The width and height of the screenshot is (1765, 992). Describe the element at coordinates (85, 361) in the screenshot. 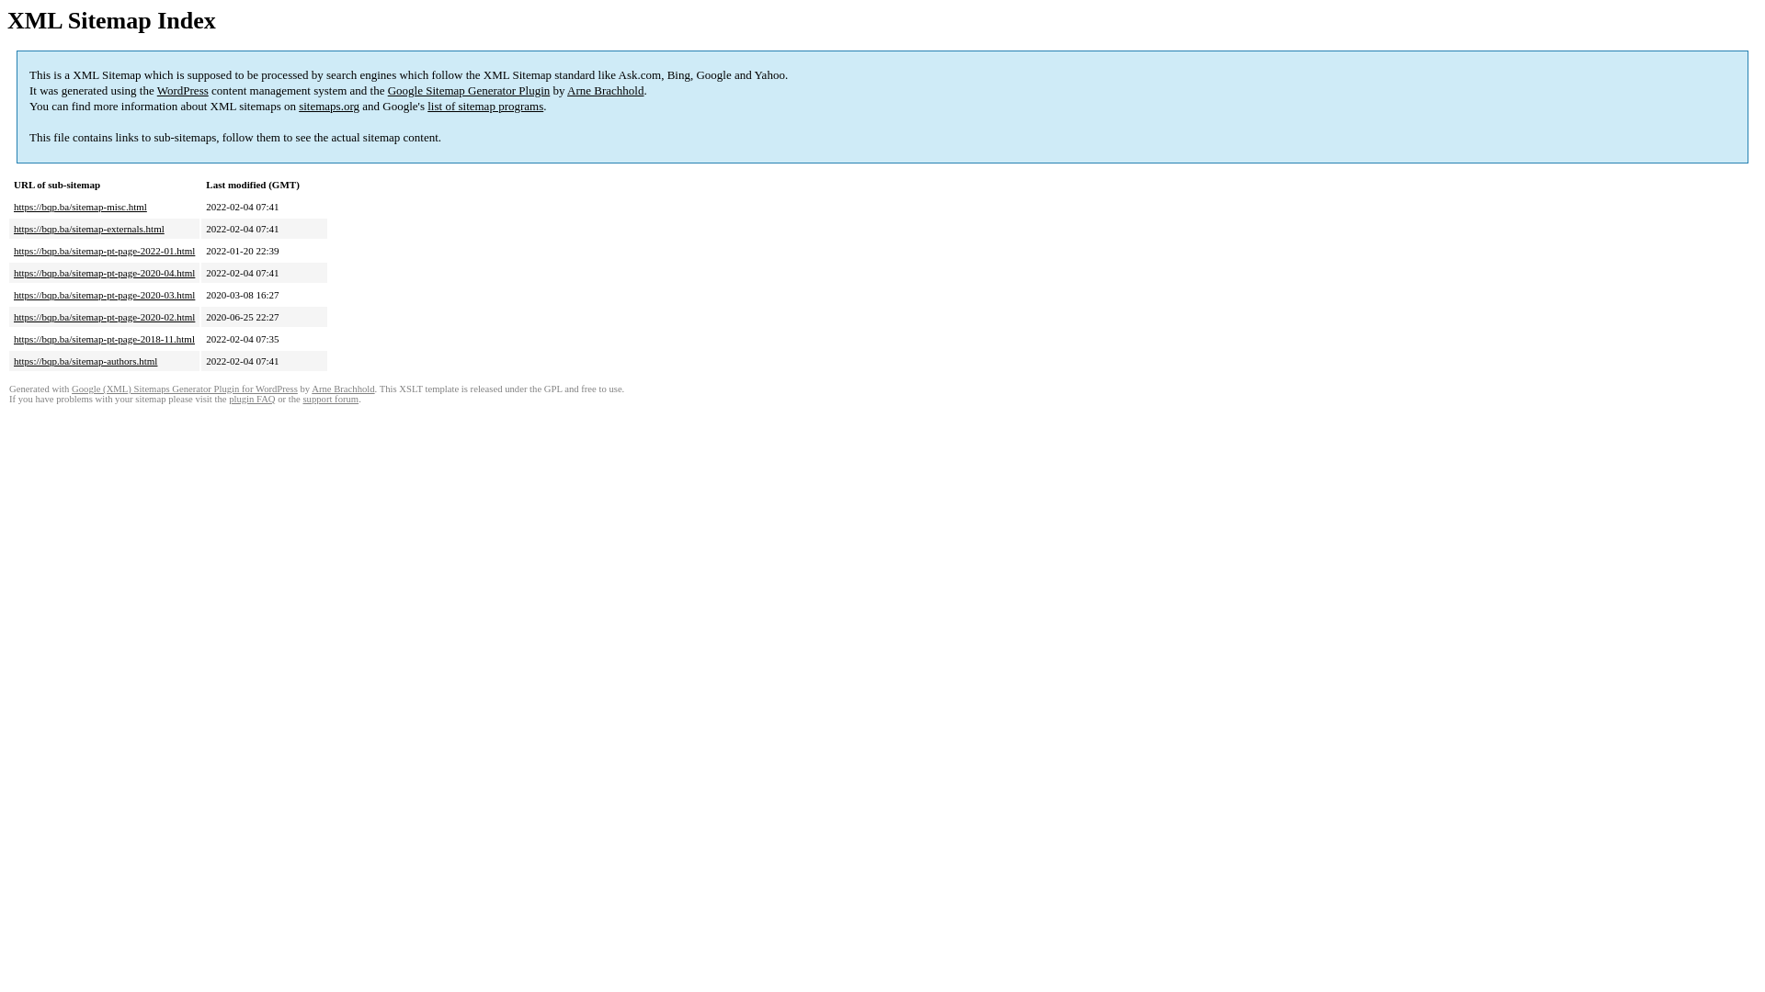

I see `https://bqp.ba/sitemap-authors.html` at that location.